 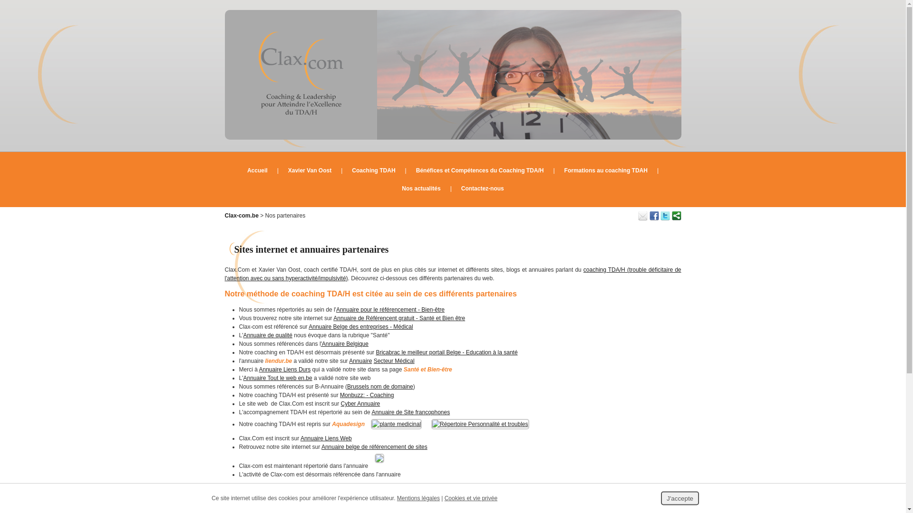 I want to click on Formations au coaching TDAH, so click(x=606, y=171).